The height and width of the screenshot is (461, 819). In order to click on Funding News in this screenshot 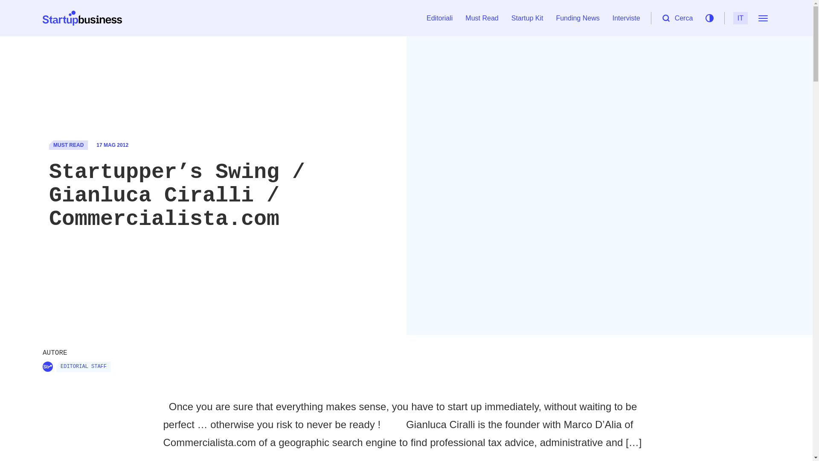, I will do `click(577, 18)`.